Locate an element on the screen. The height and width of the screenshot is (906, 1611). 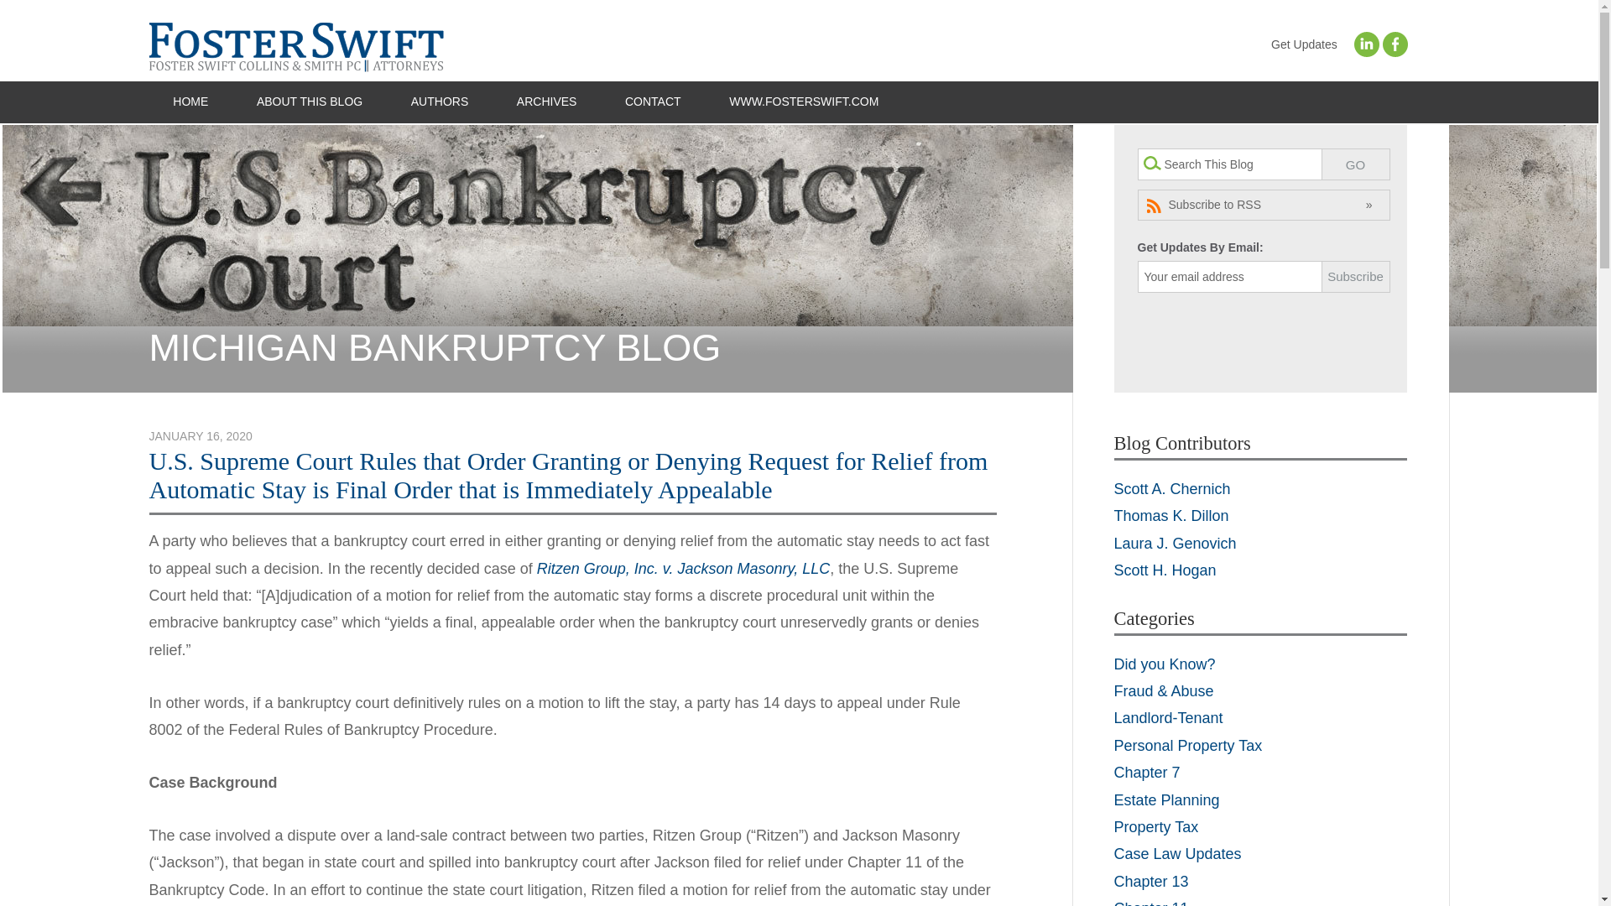
Thomas K. Dillon is located at coordinates (1171, 515).